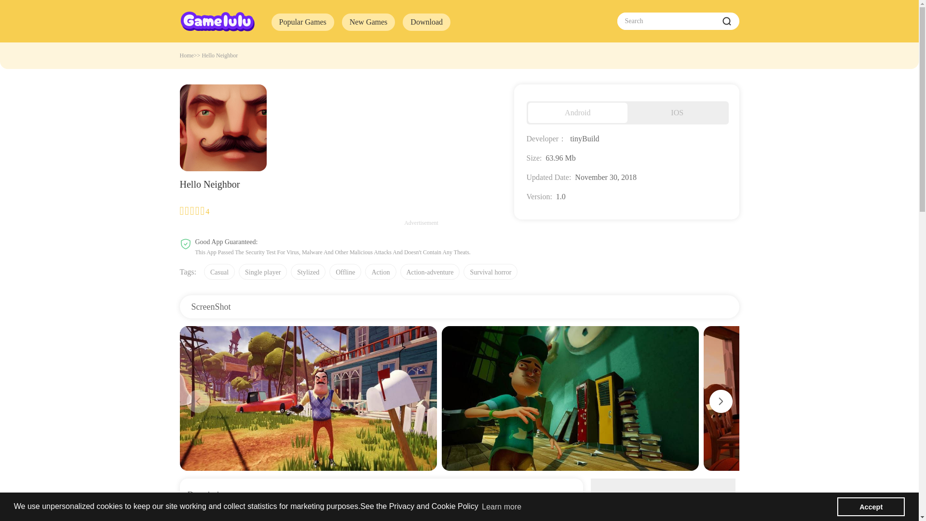  I want to click on Action-adventure, so click(430, 271).